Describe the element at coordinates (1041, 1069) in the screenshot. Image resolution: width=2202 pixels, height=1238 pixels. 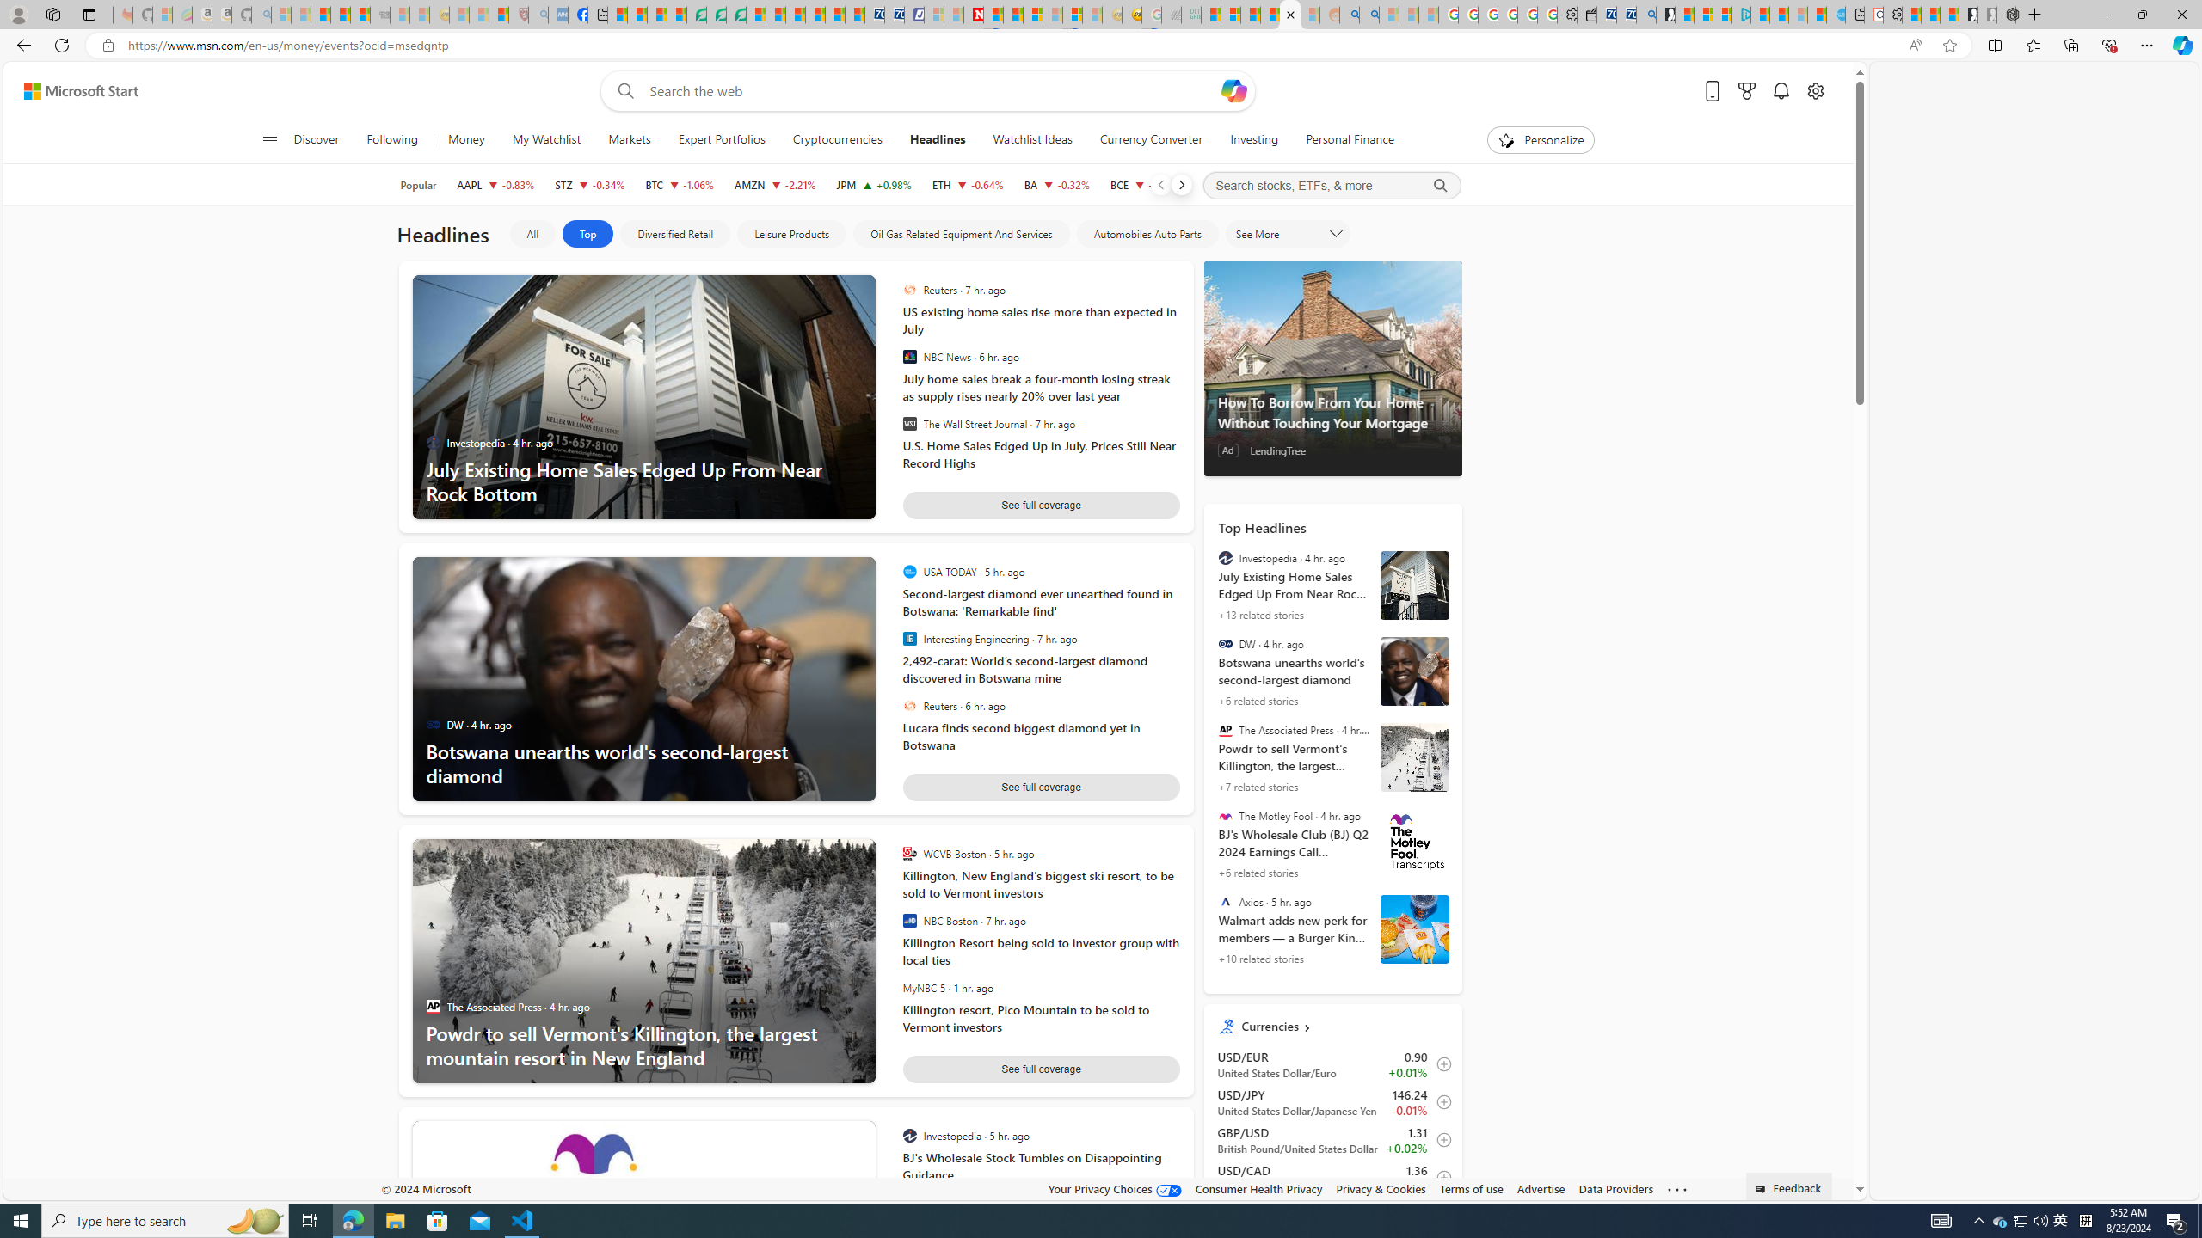
I see `See full coverage` at that location.